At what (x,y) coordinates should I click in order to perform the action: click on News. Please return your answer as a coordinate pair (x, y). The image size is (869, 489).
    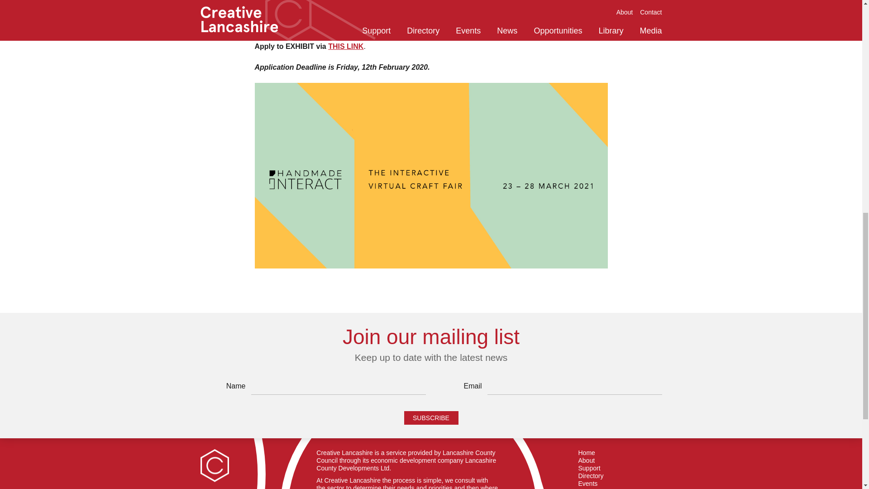
    Looking at the image, I should click on (587, 488).